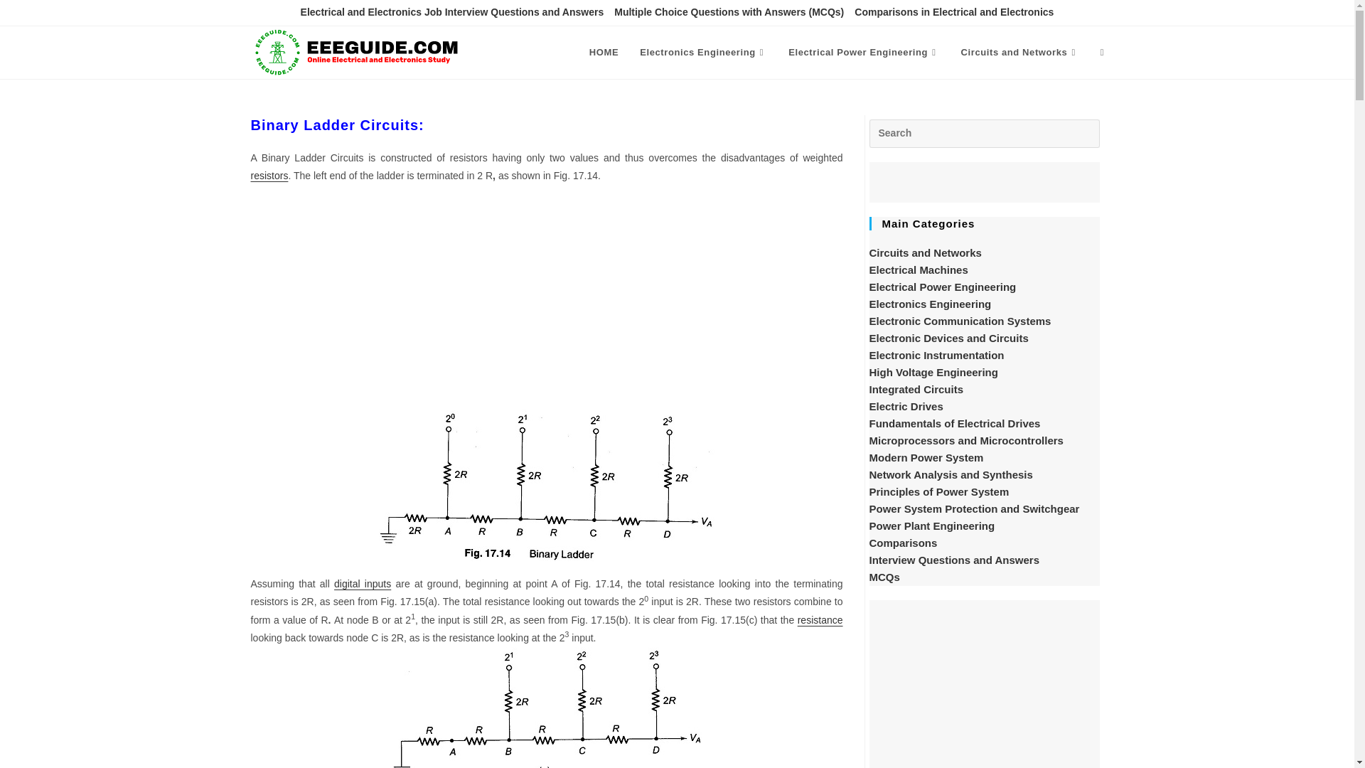 The image size is (1365, 768). Describe the element at coordinates (704, 53) in the screenshot. I see `Electronics Engineering` at that location.